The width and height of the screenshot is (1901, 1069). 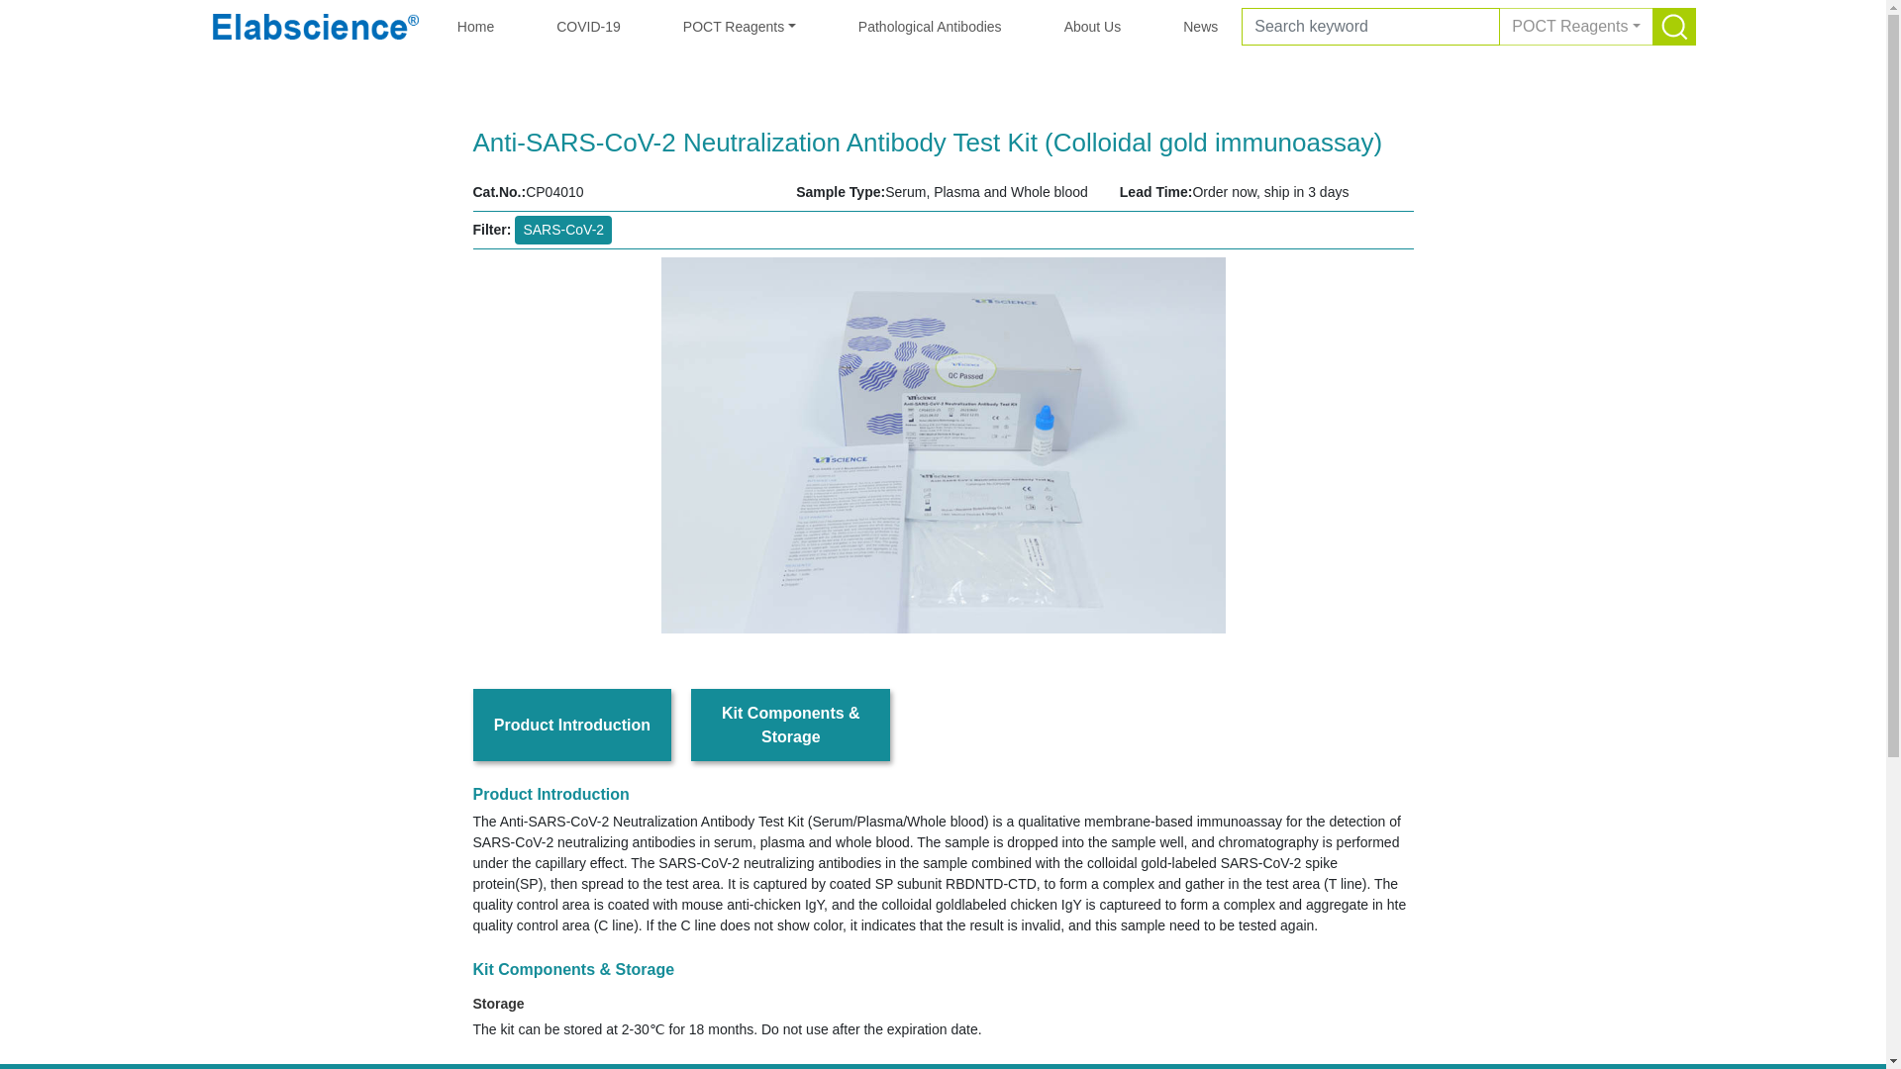 I want to click on Previous, so click(x=544, y=445).